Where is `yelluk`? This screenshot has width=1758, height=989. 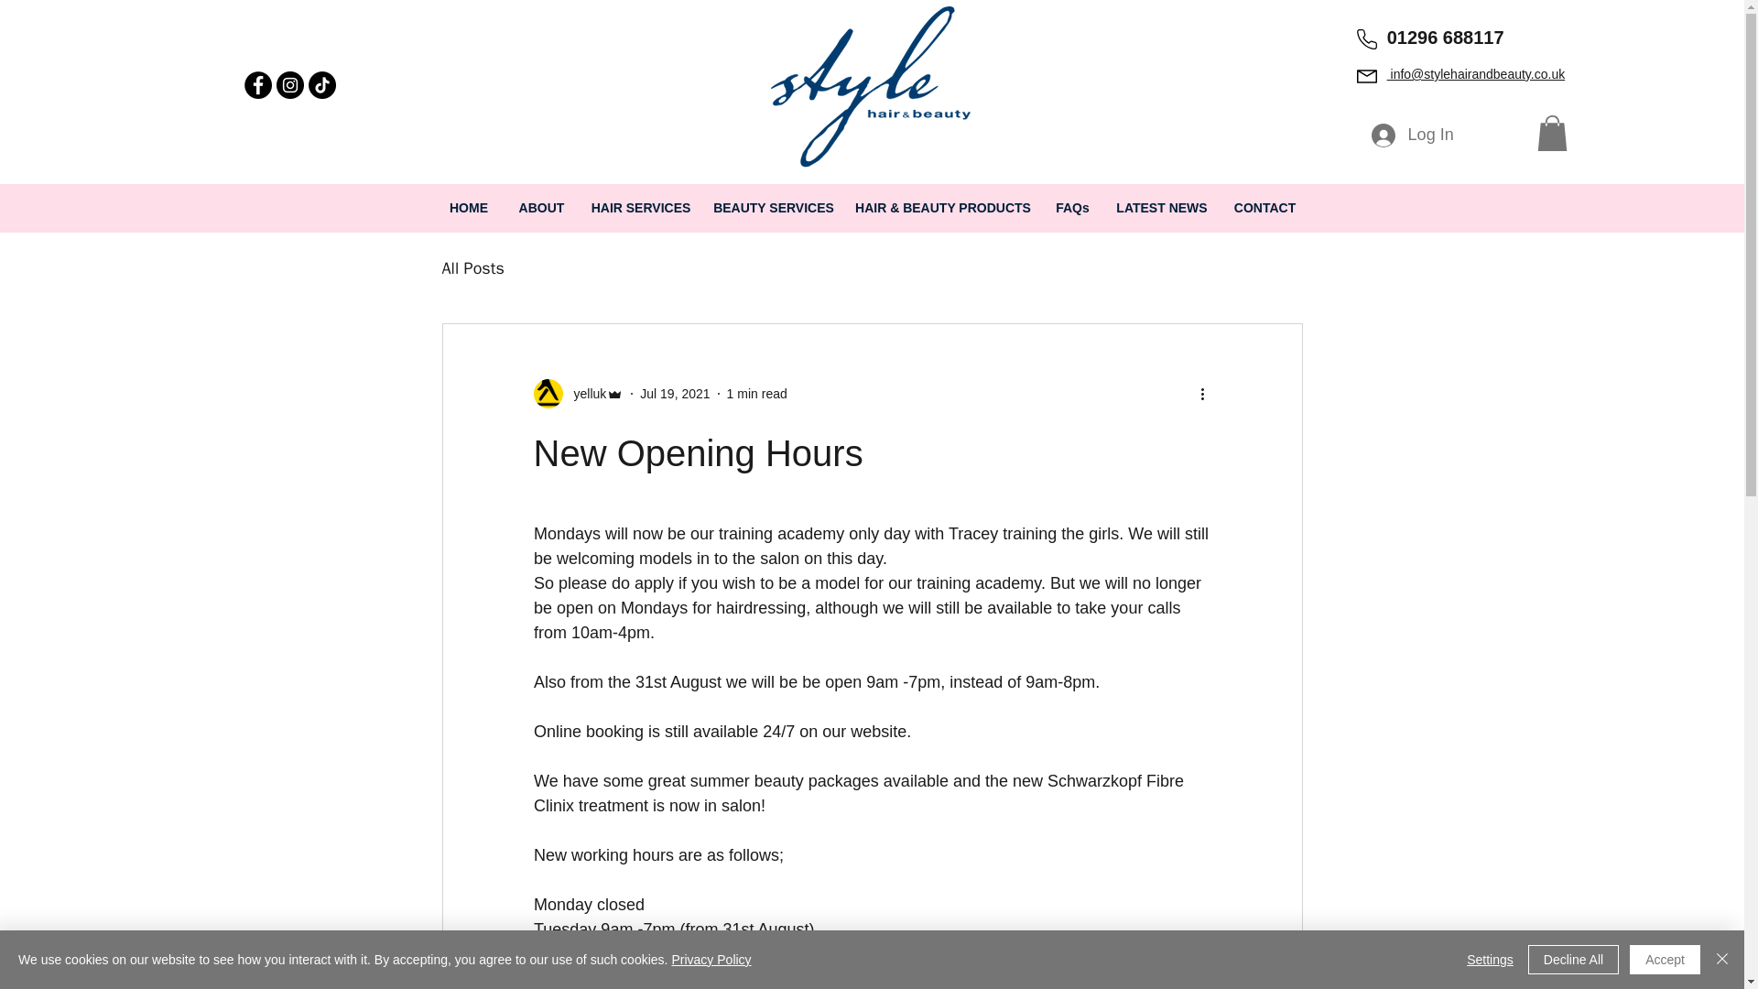 yelluk is located at coordinates (578, 394).